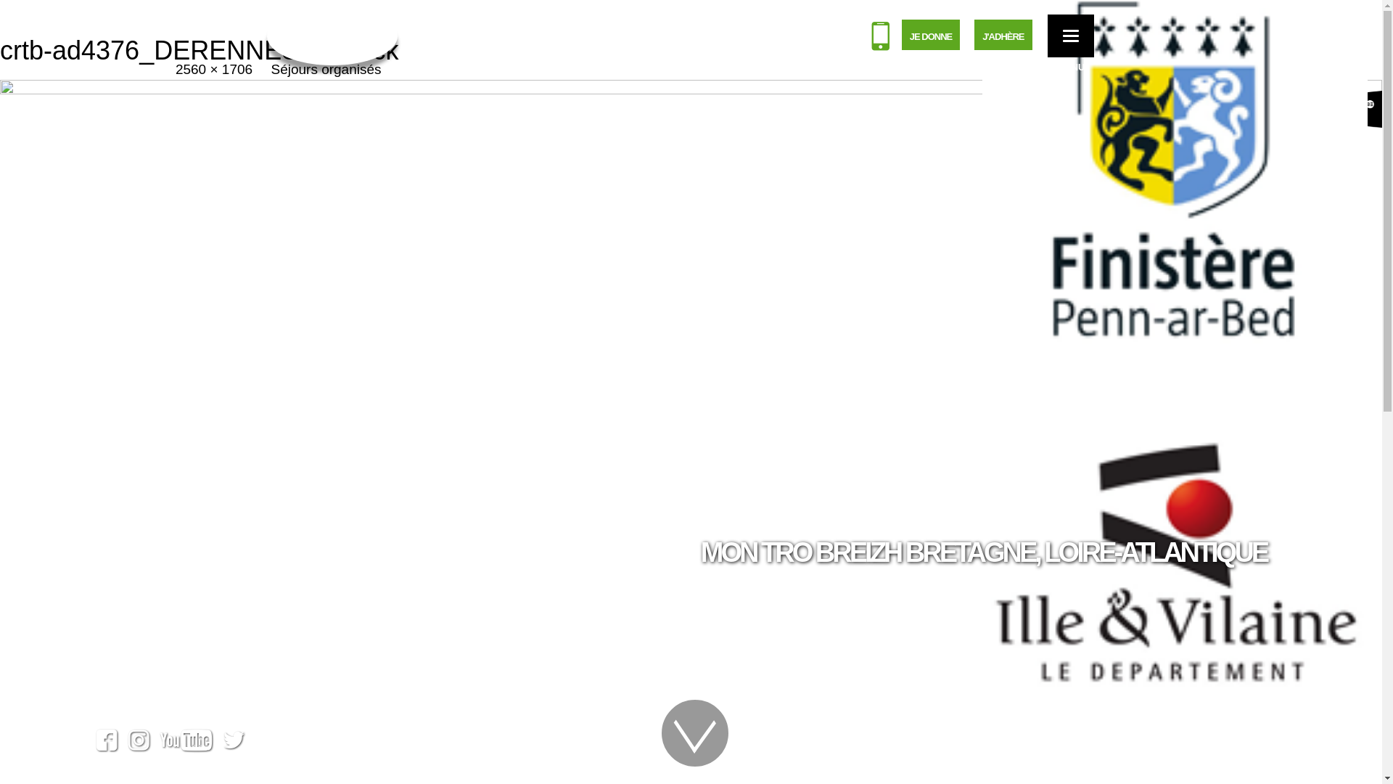  Describe the element at coordinates (186, 742) in the screenshot. I see `Mon Tro Breizh sur Youtube` at that location.